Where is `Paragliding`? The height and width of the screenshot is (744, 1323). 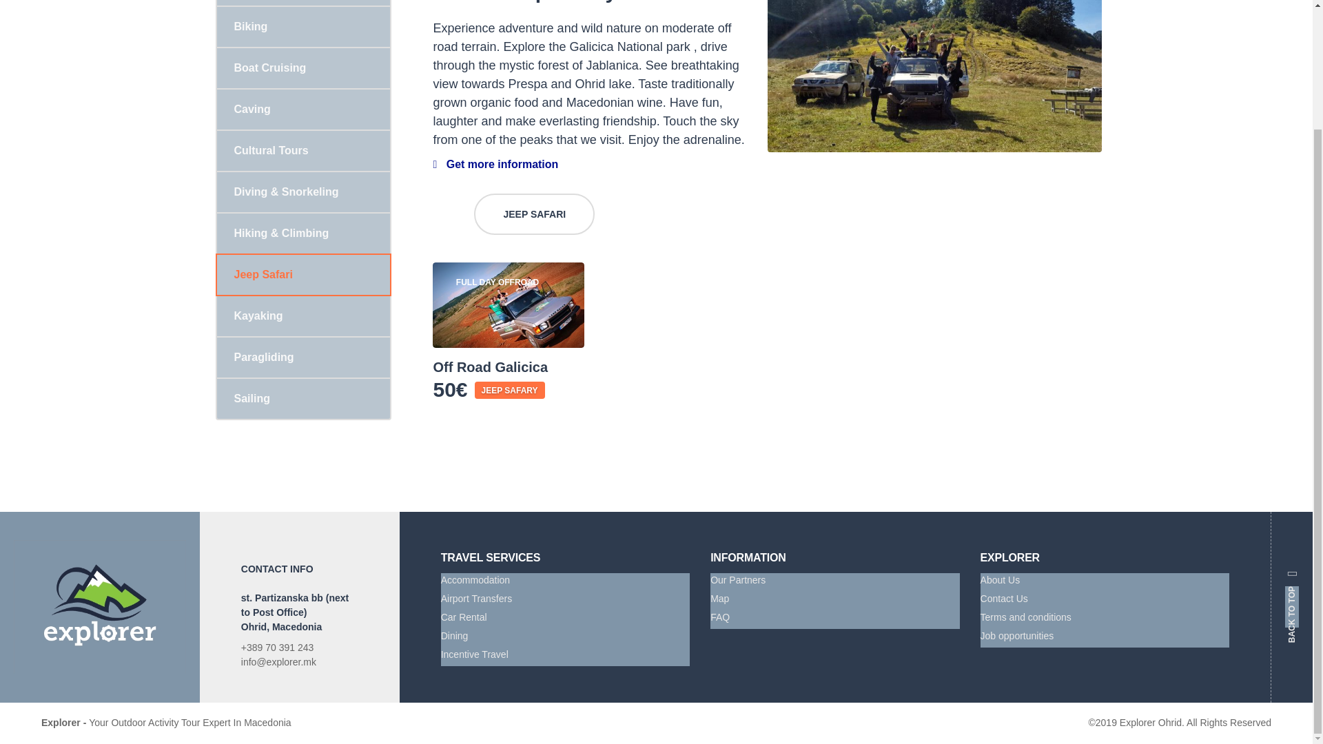
Paragliding is located at coordinates (302, 357).